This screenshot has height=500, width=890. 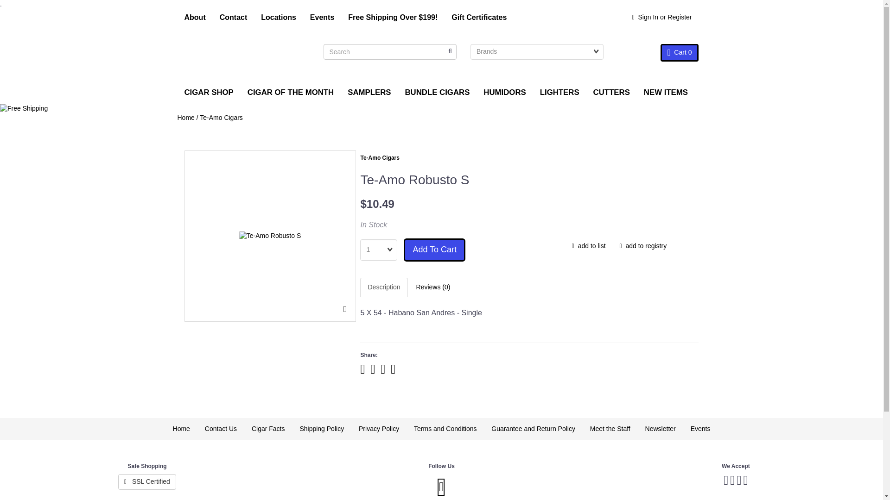 What do you see at coordinates (504, 92) in the screenshot?
I see `HUMIDORS` at bounding box center [504, 92].